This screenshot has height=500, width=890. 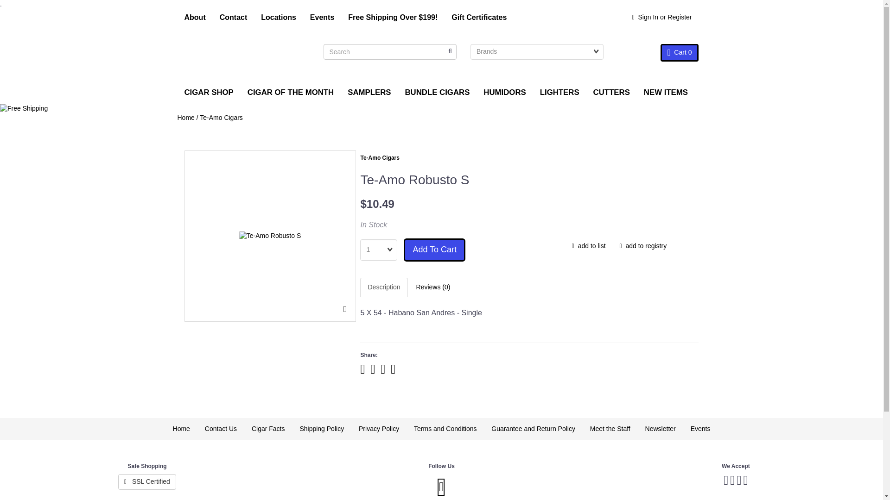 What do you see at coordinates (504, 92) in the screenshot?
I see `HUMIDORS` at bounding box center [504, 92].